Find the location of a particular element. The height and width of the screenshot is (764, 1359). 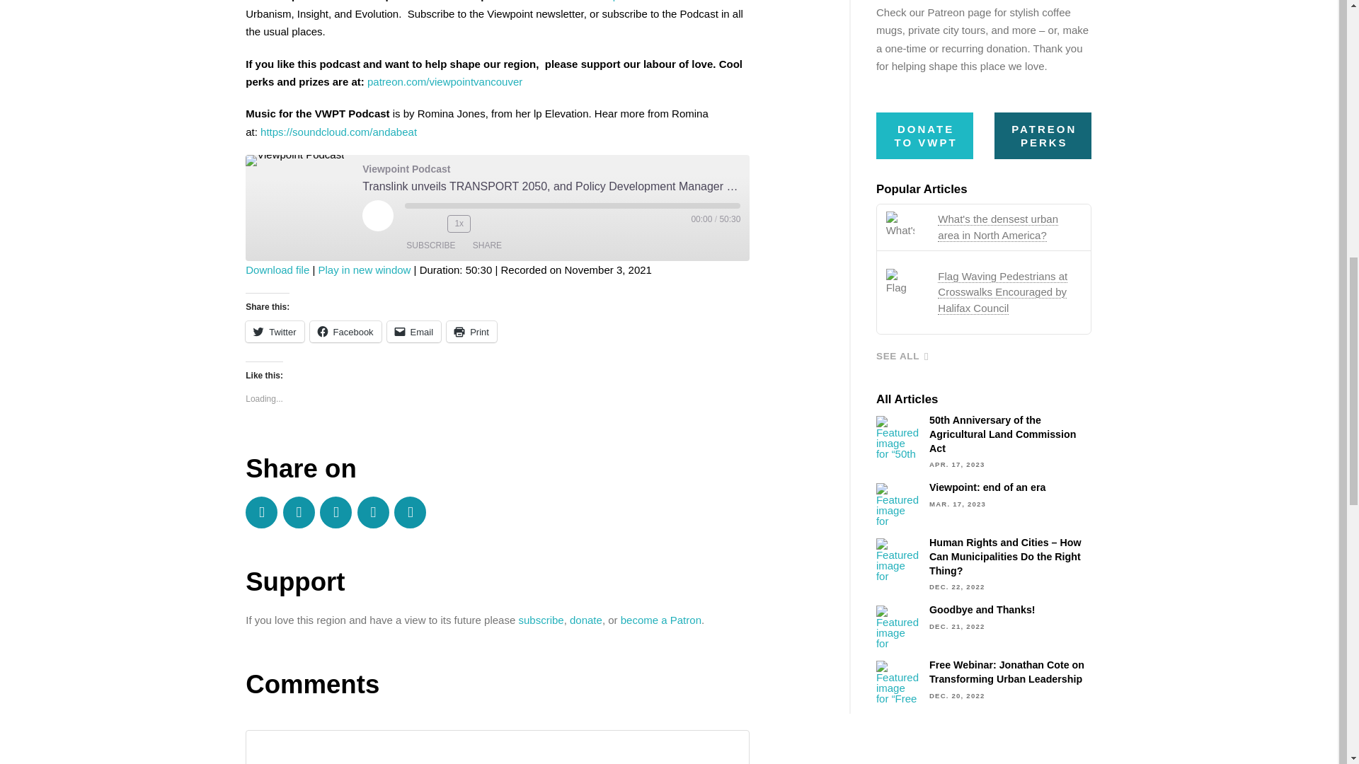

Rewind 10 seconds is located at coordinates (433, 224).